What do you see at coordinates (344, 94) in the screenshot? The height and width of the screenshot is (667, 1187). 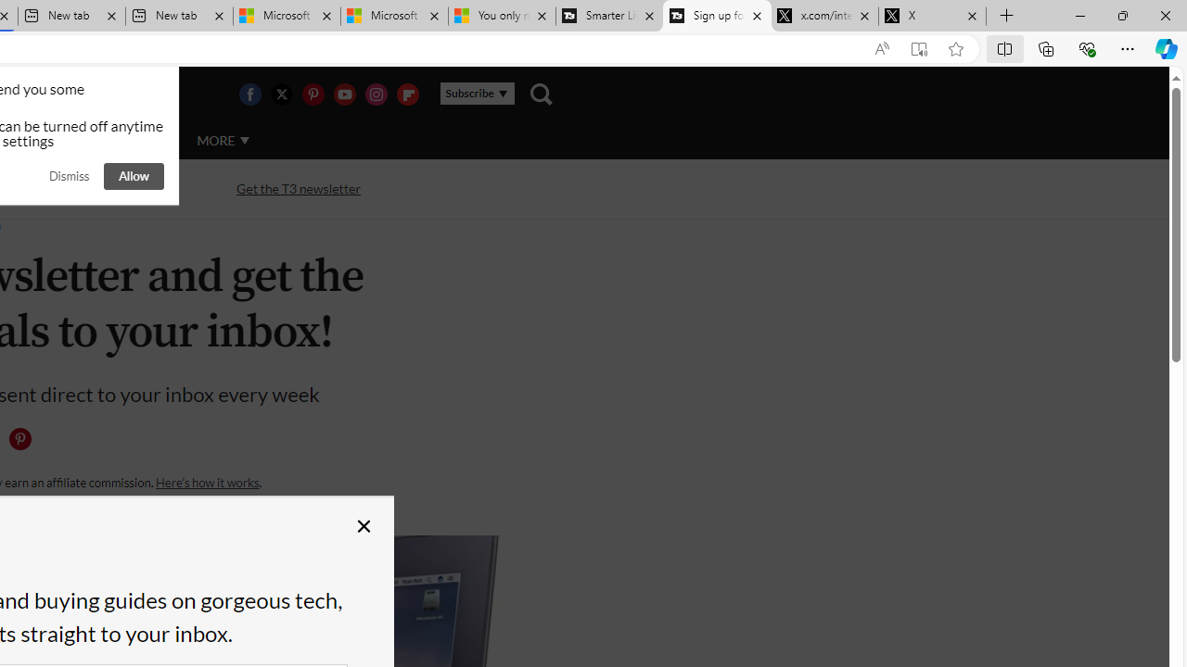 I see `Visit us on Youtube` at bounding box center [344, 94].